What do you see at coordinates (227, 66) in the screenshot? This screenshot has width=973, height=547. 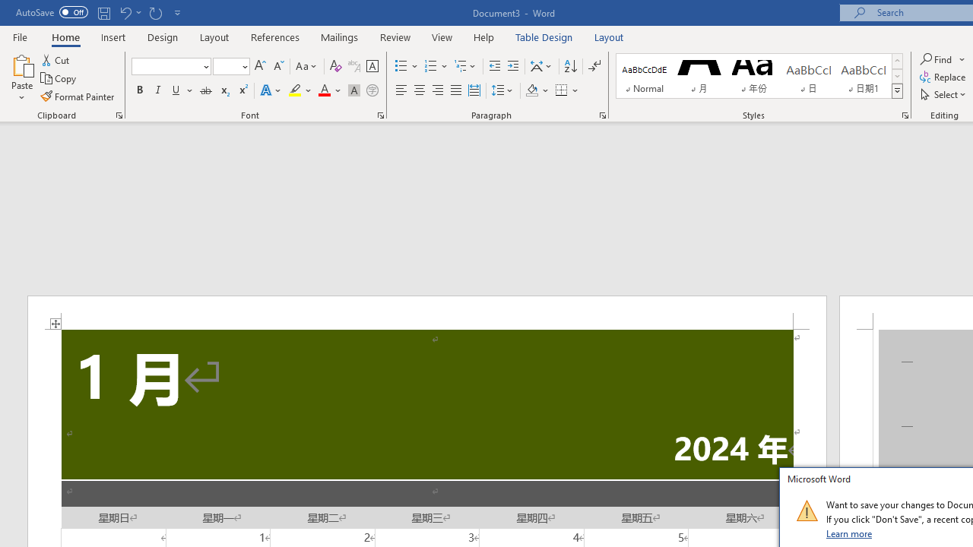 I see `Font Size` at bounding box center [227, 66].